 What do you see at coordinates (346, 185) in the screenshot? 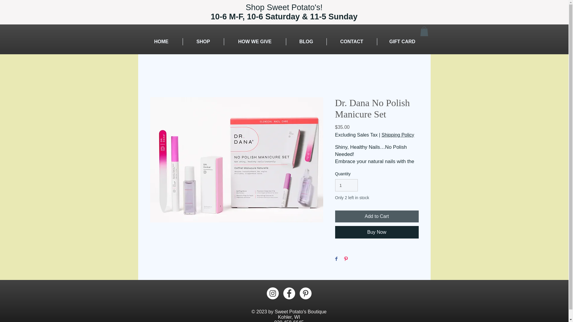
I see `1` at bounding box center [346, 185].